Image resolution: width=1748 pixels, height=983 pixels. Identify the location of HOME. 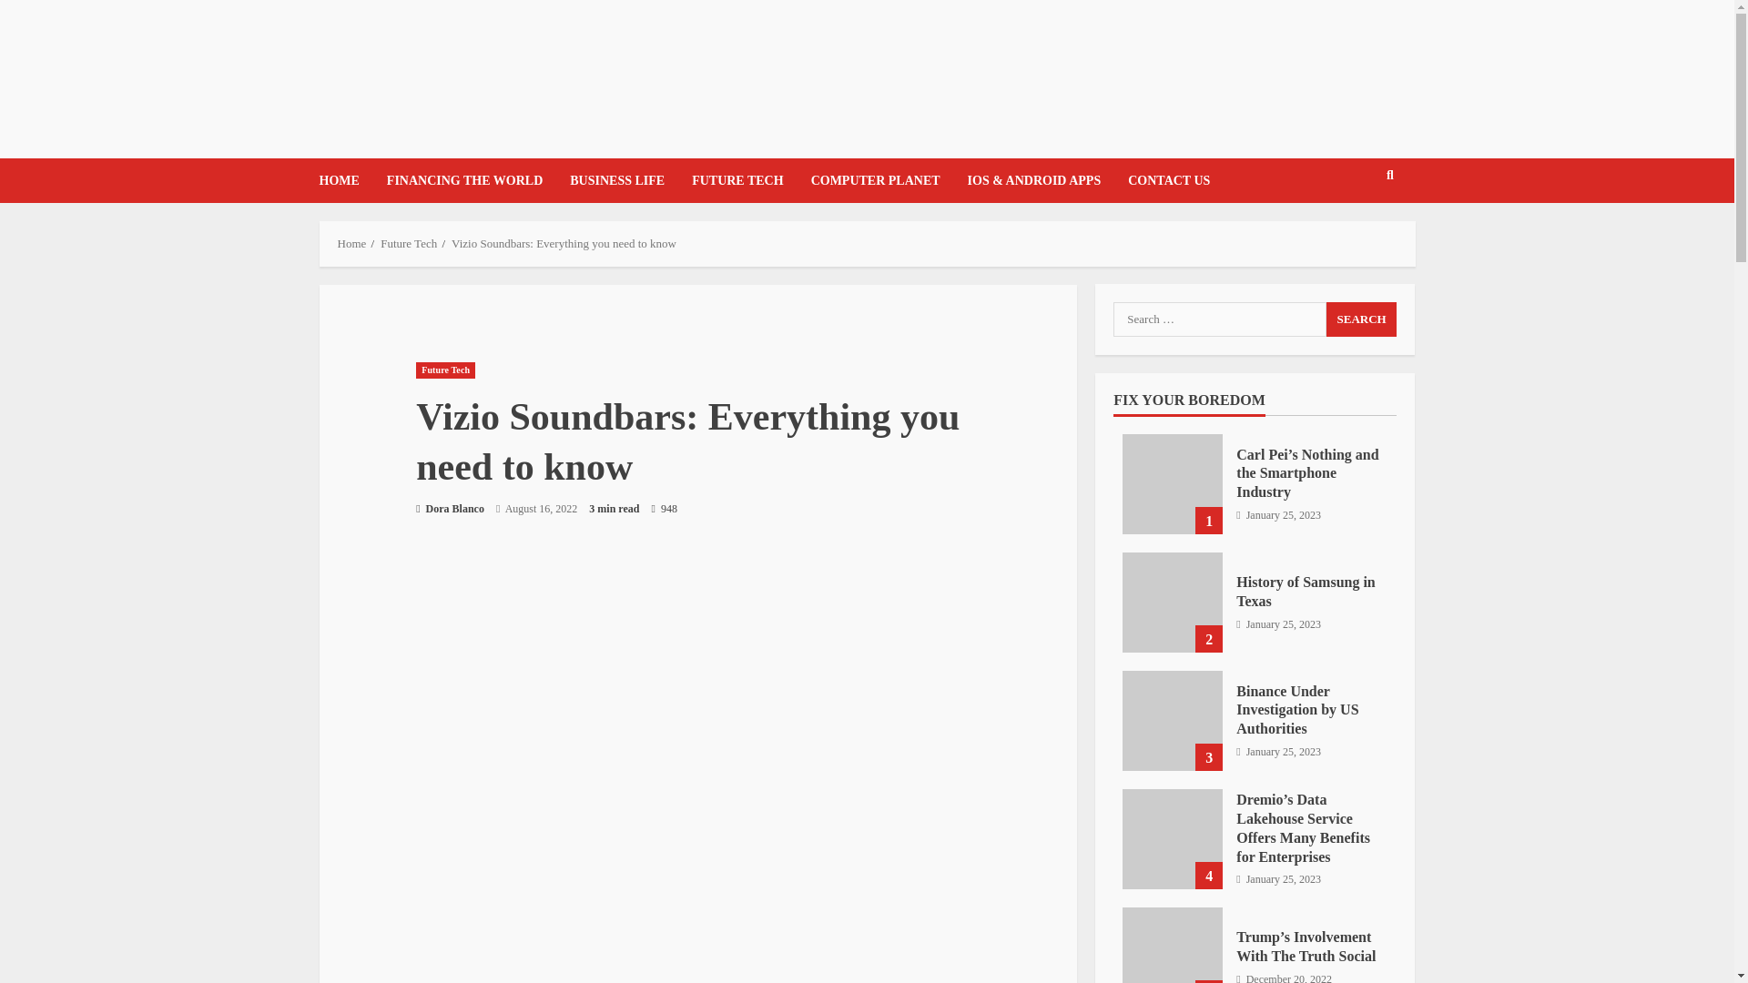
(344, 180).